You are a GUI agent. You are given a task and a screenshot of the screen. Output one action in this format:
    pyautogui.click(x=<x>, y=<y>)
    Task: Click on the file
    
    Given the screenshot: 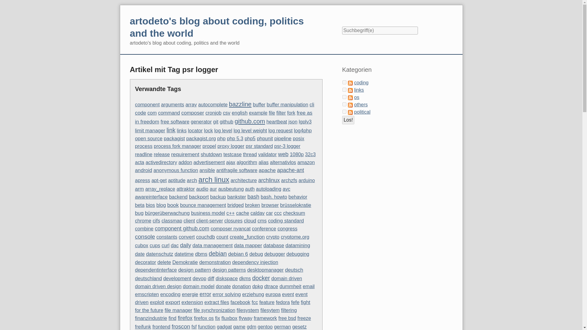 What is the action you would take?
    pyautogui.click(x=271, y=113)
    